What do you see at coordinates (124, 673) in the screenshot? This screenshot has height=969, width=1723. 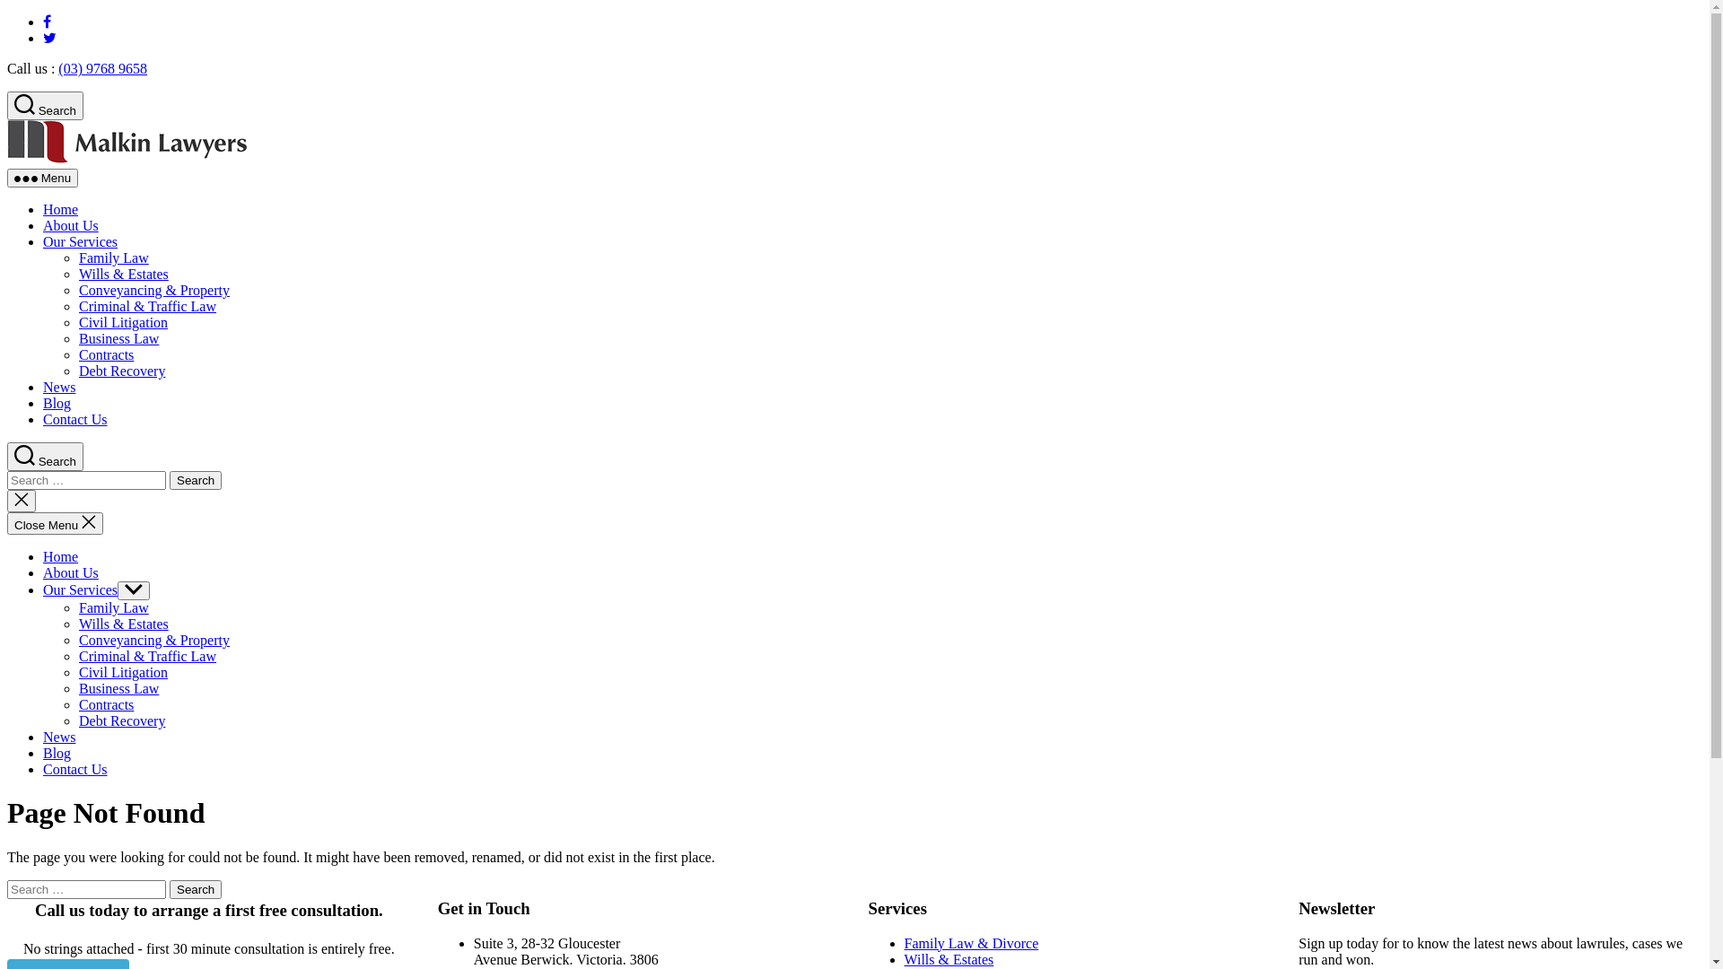 I see `Civil Litigation` at bounding box center [124, 673].